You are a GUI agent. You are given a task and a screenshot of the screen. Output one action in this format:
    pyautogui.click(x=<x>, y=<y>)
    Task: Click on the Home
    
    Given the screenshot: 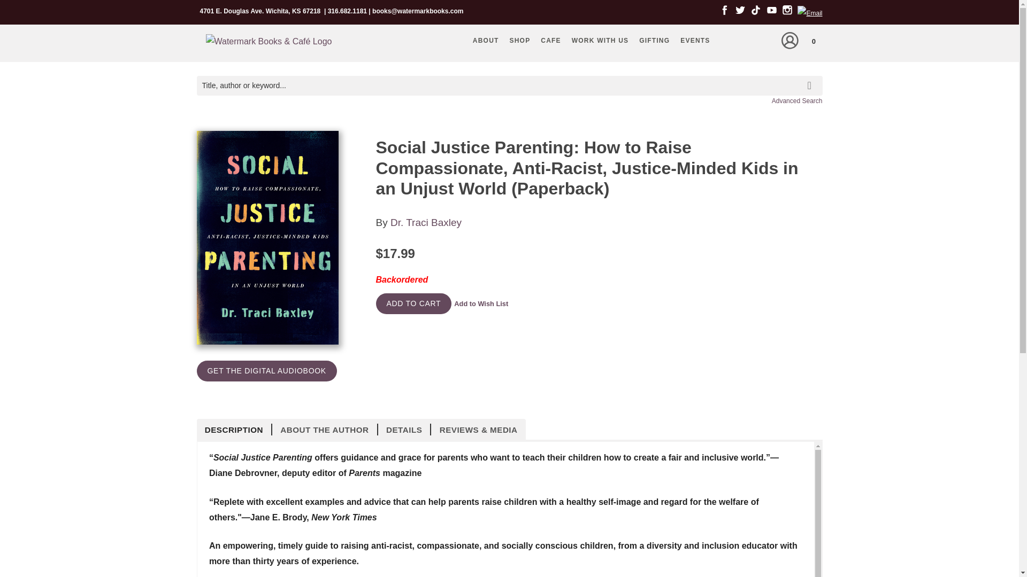 What is the action you would take?
    pyautogui.click(x=269, y=44)
    